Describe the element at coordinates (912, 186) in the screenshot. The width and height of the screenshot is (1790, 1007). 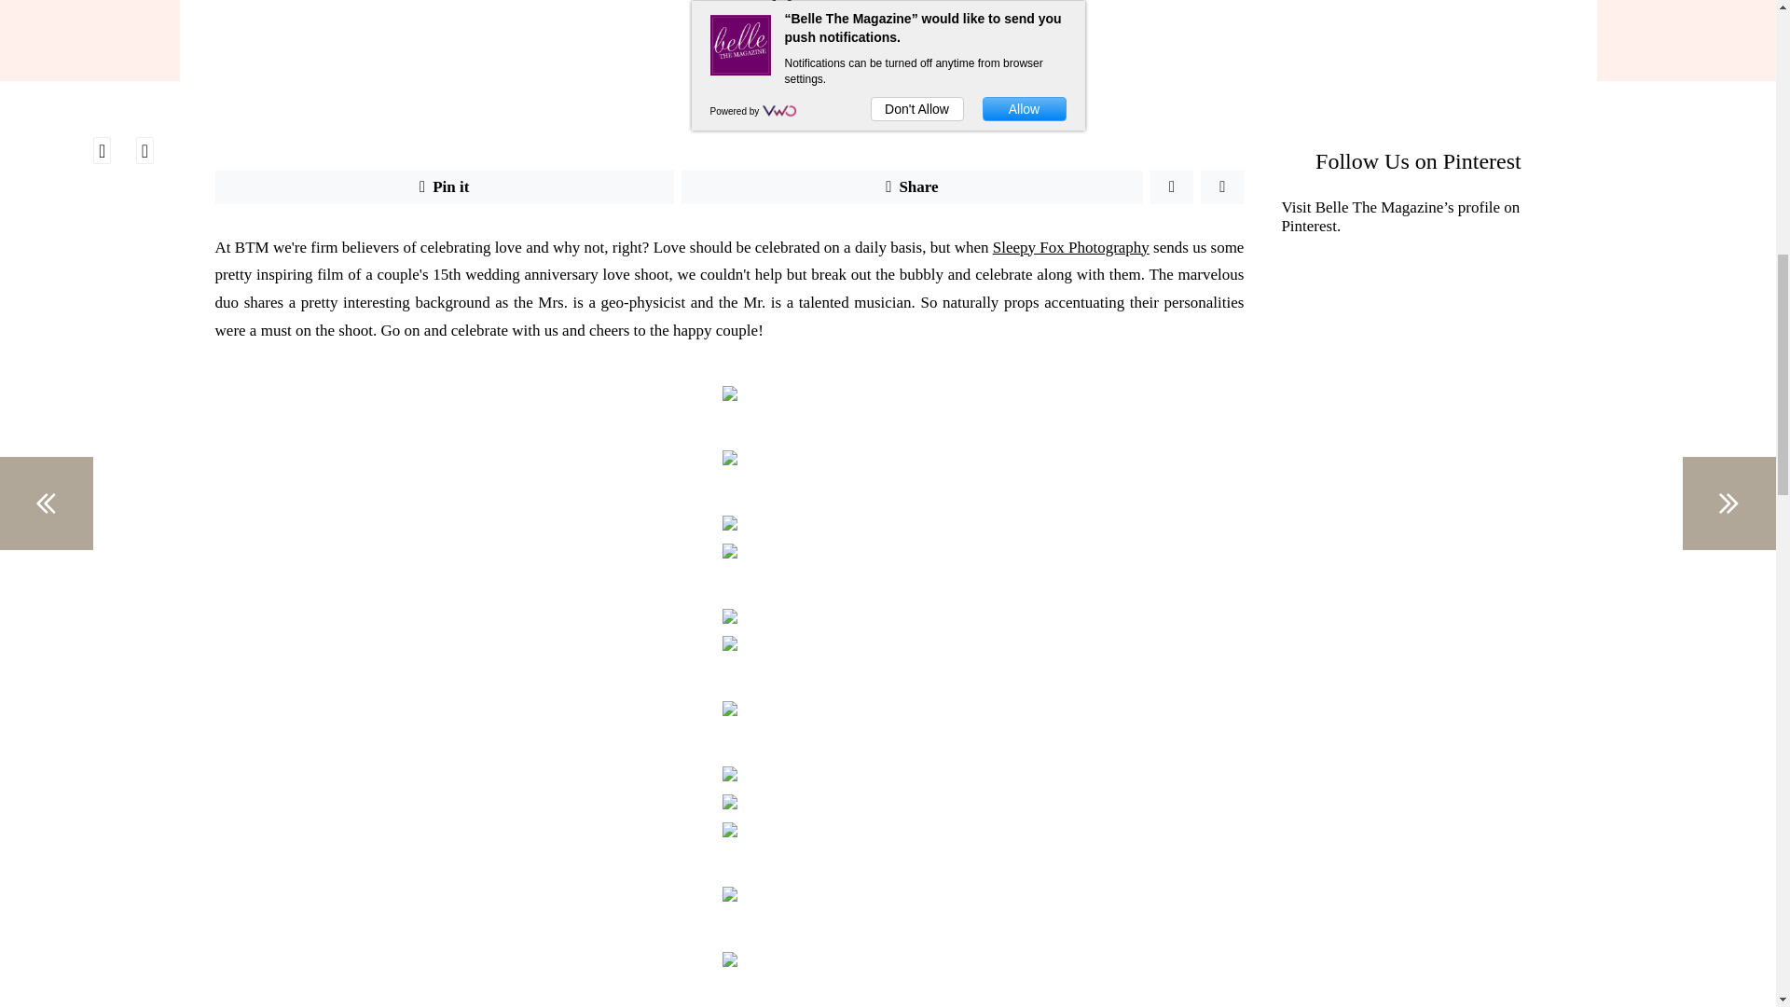
I see `Share` at that location.